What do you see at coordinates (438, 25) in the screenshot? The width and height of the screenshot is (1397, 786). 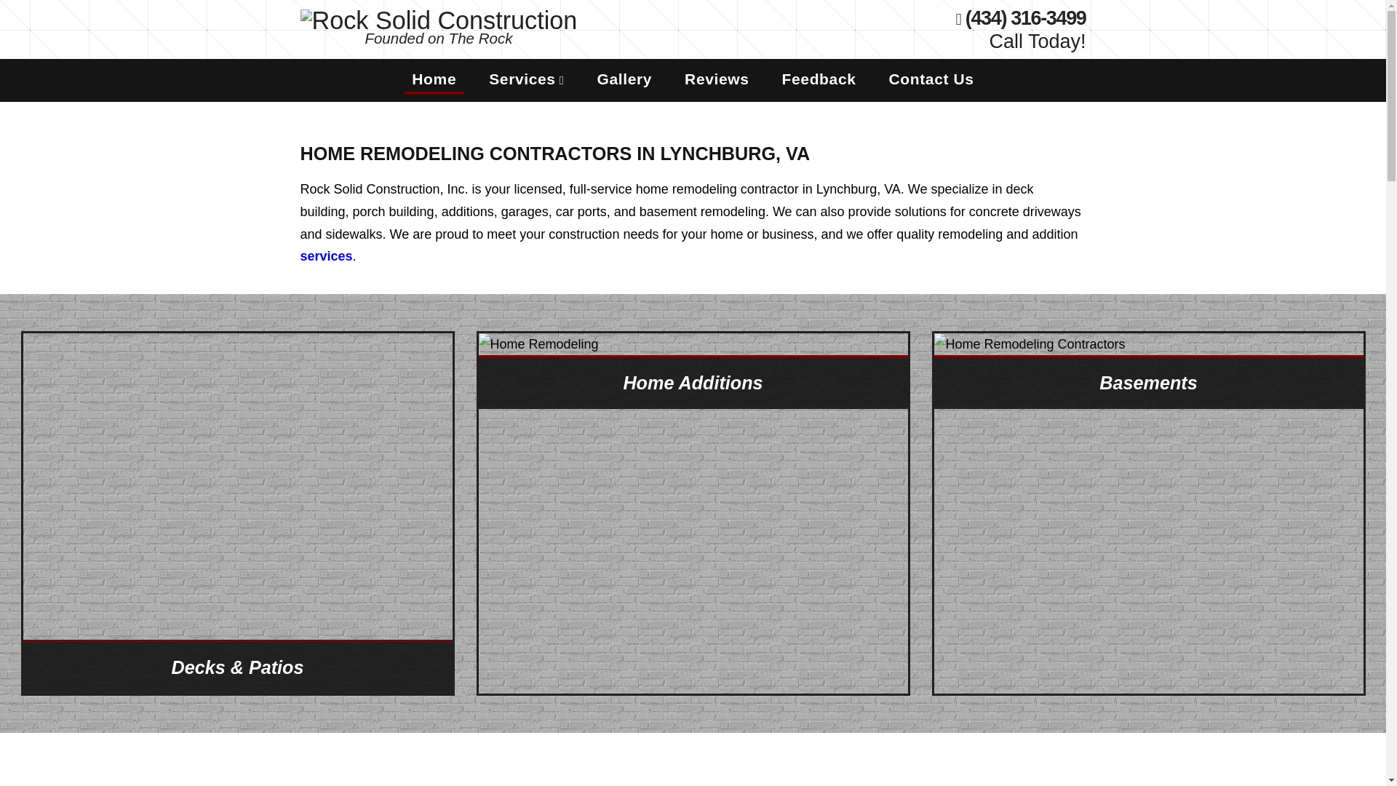 I see `Founded on The Rock` at bounding box center [438, 25].